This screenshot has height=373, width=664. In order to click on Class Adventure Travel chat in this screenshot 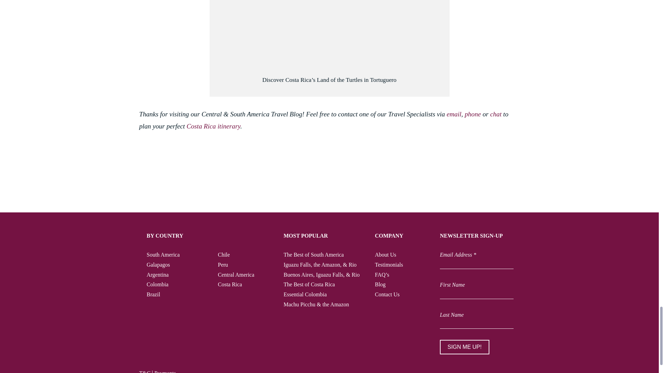, I will do `click(495, 114)`.